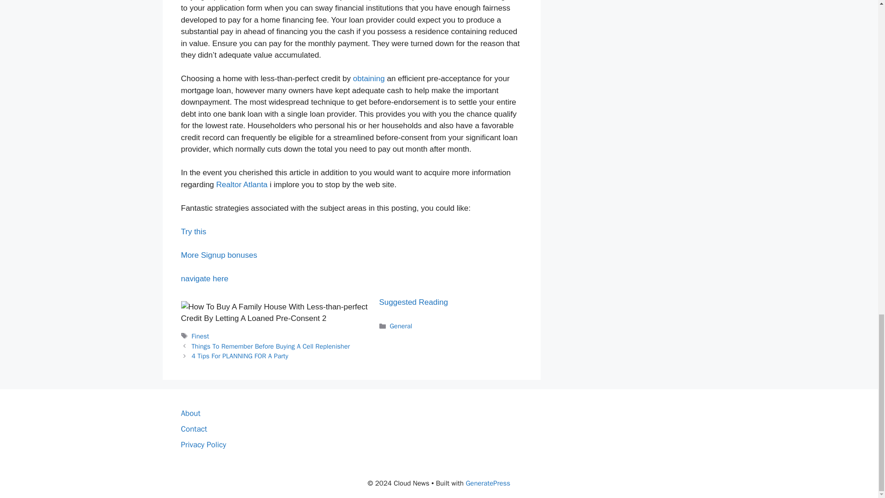 The width and height of the screenshot is (885, 498). What do you see at coordinates (369, 78) in the screenshot?
I see `obtaining` at bounding box center [369, 78].